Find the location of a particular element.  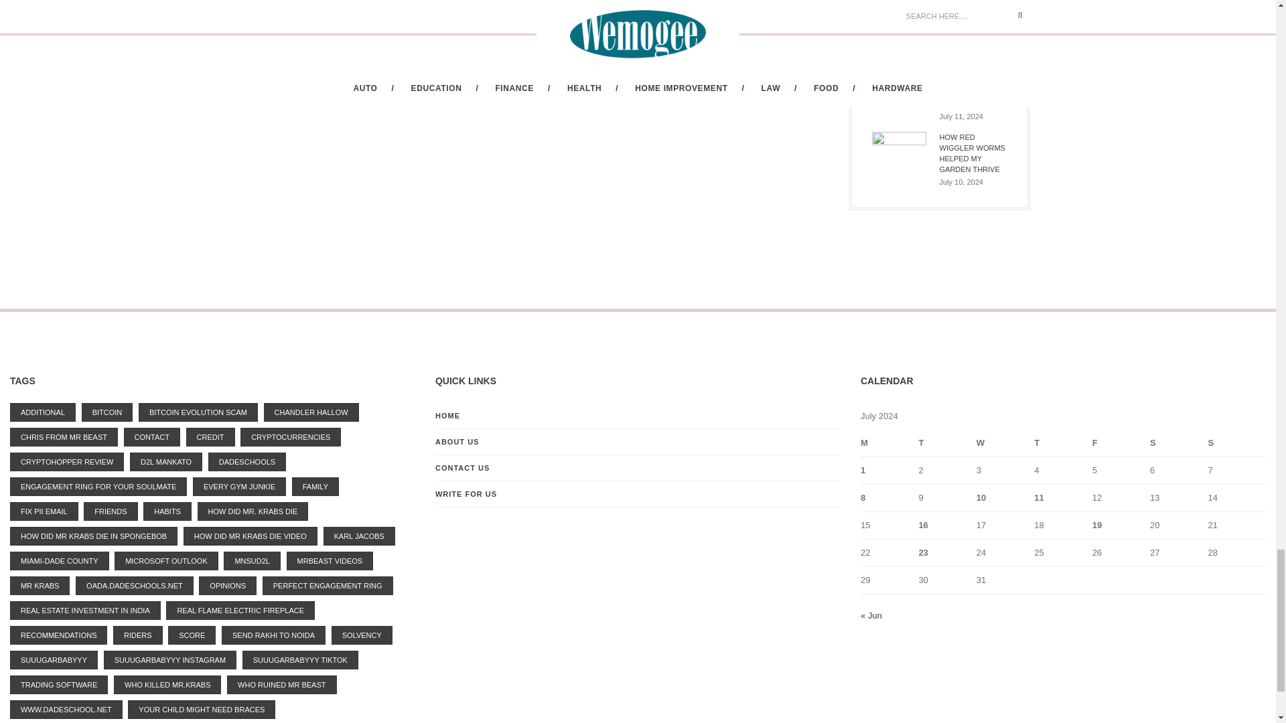

Friday is located at coordinates (1121, 443).